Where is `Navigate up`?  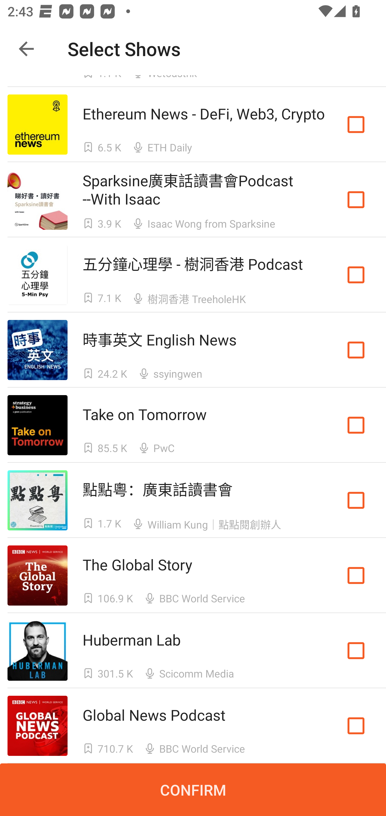
Navigate up is located at coordinates (26, 49).